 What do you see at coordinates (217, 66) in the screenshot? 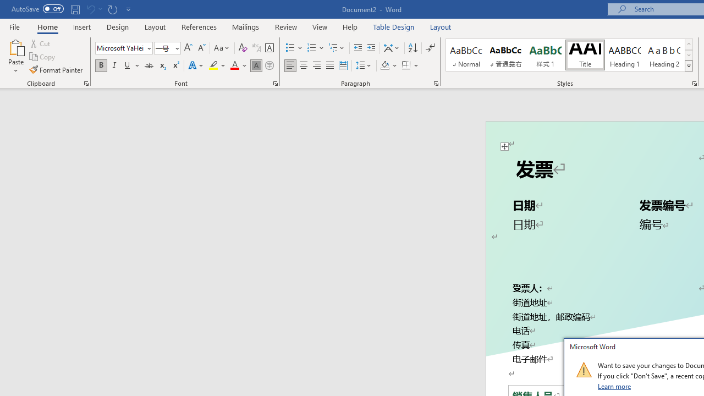
I see `Text Highlight Color` at bounding box center [217, 66].